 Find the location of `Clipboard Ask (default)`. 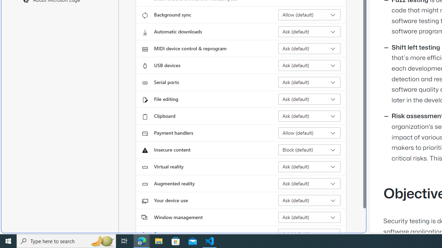

Clipboard Ask (default) is located at coordinates (309, 116).